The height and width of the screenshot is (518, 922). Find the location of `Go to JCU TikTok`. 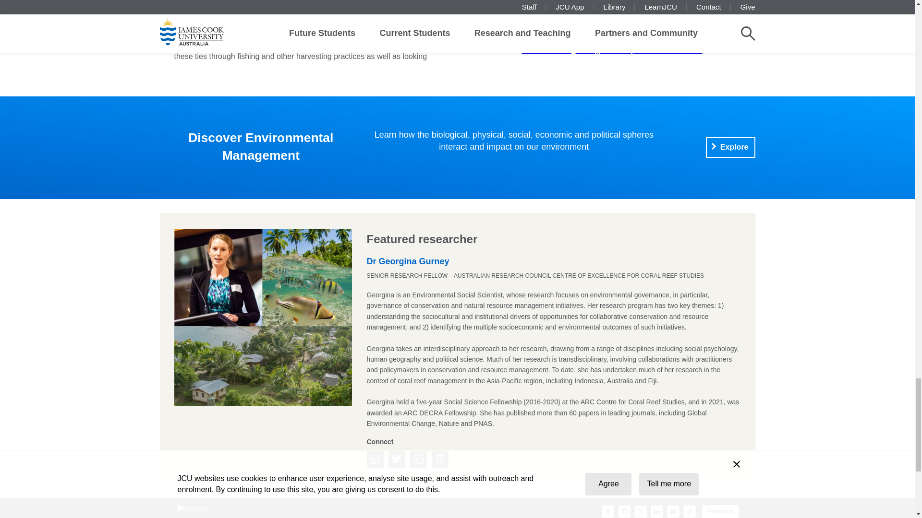

Go to JCU TikTok is located at coordinates (690, 512).